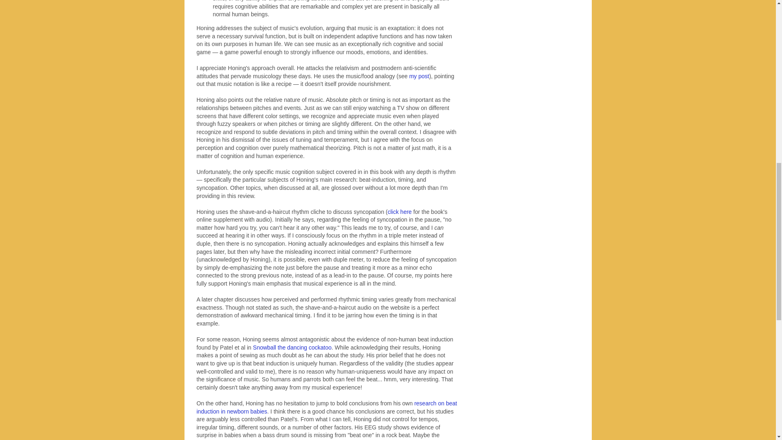 This screenshot has width=782, height=440. What do you see at coordinates (326, 407) in the screenshot?
I see `research on beat induction in newborn babies` at bounding box center [326, 407].